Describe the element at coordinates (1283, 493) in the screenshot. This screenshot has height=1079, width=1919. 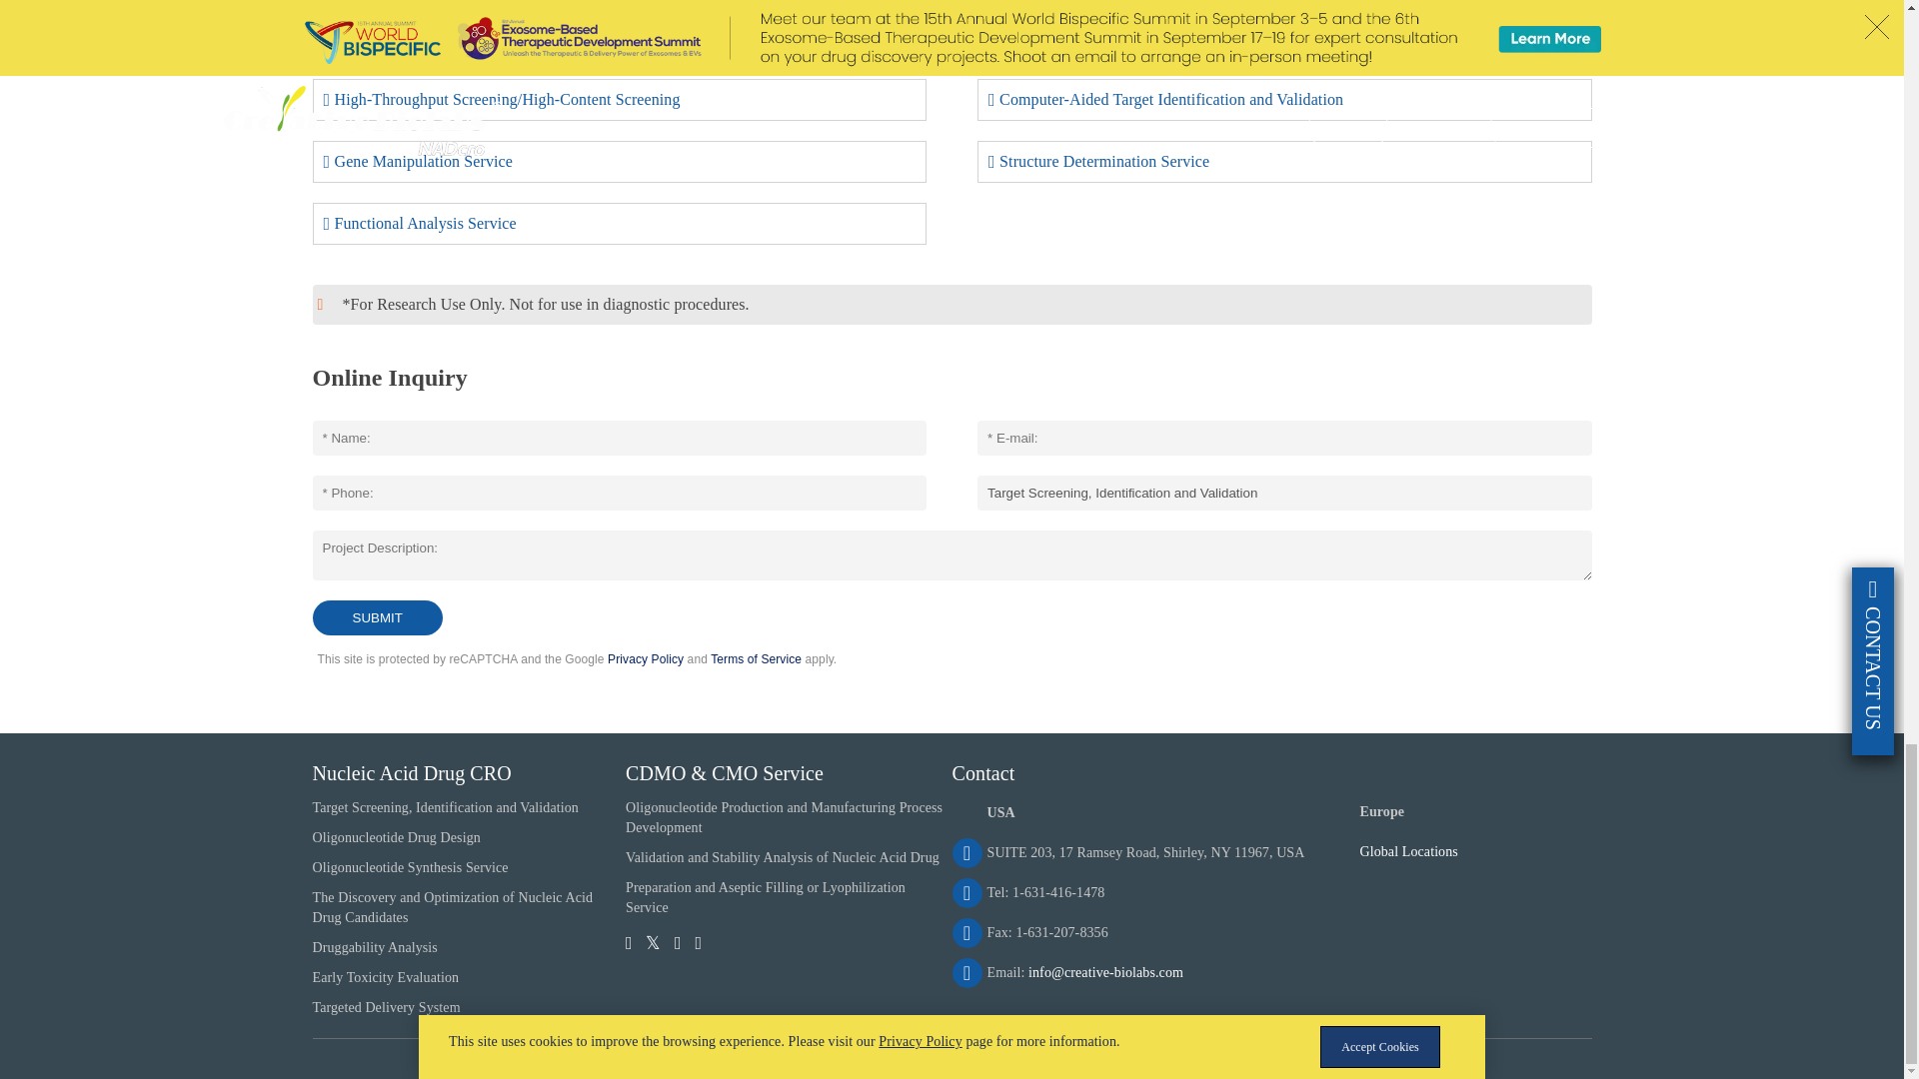
I see `Target Screening, Identification and Validation` at that location.